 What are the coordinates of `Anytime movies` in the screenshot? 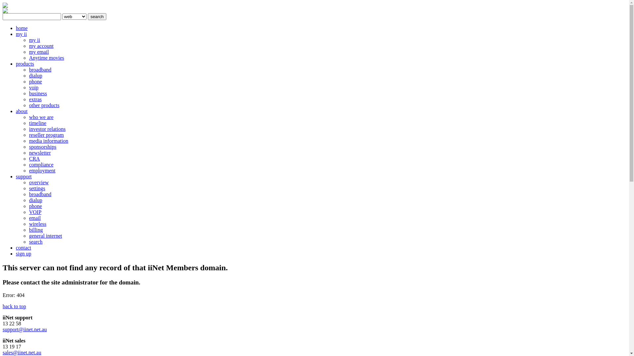 It's located at (47, 58).